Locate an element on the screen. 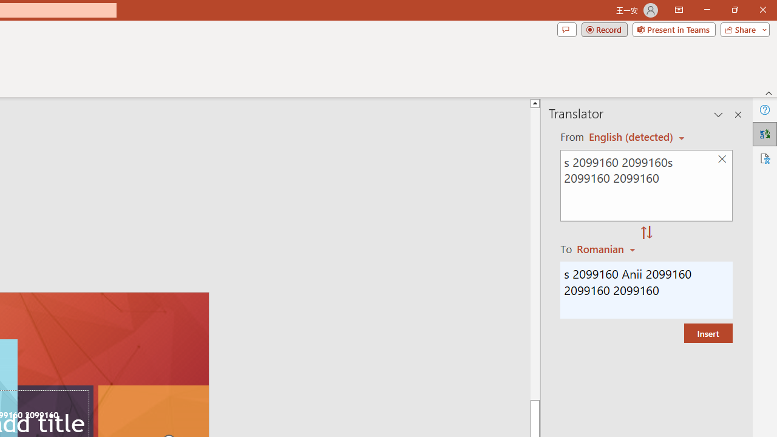  Task Pane Options is located at coordinates (719, 114).